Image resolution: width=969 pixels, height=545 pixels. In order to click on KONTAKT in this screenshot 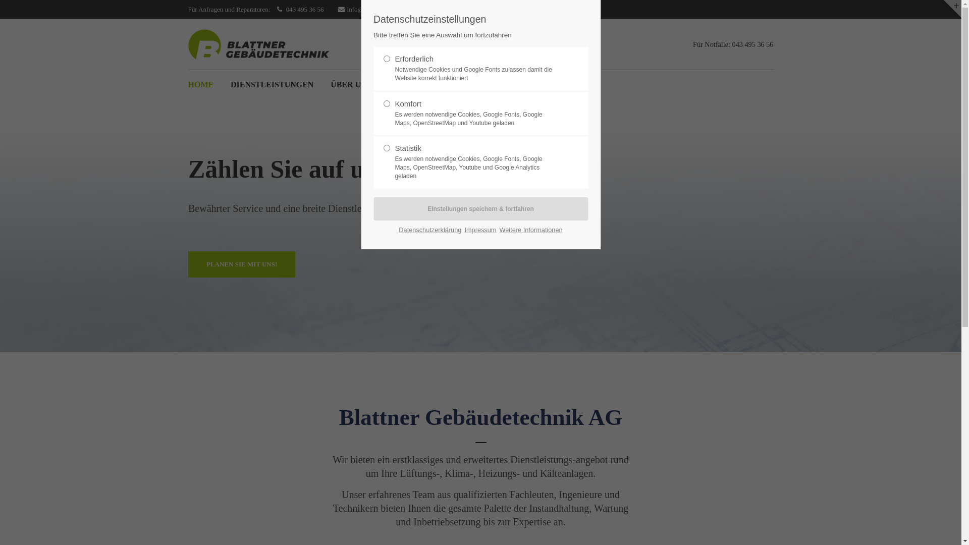, I will do `click(409, 85)`.